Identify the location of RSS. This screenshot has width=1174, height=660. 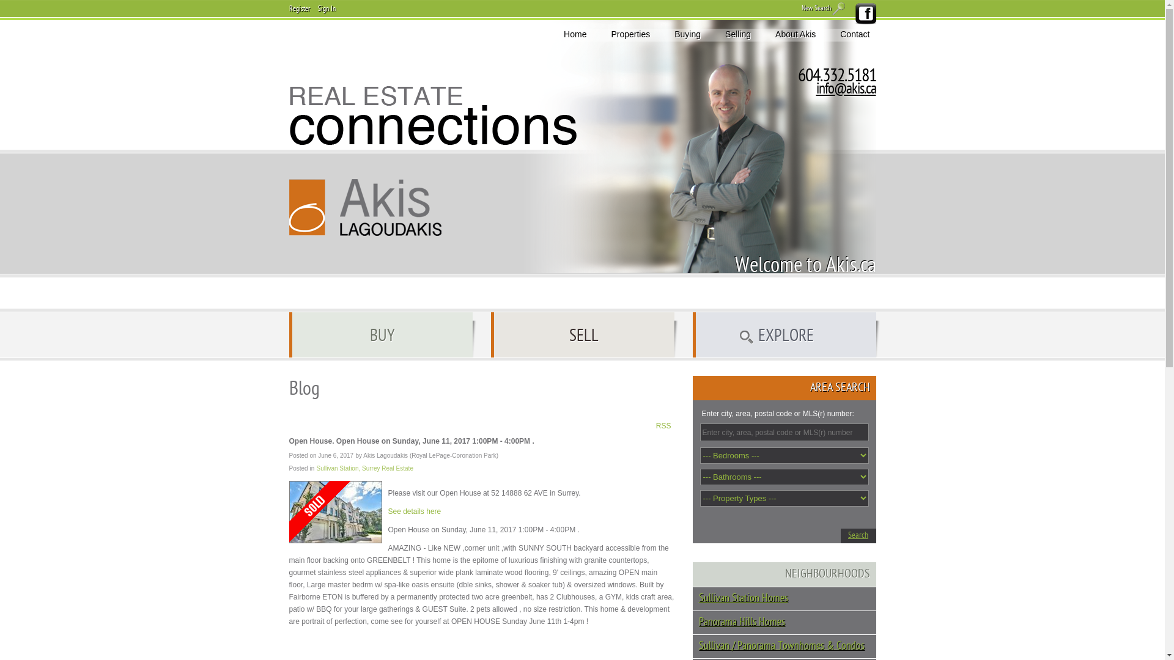
(664, 425).